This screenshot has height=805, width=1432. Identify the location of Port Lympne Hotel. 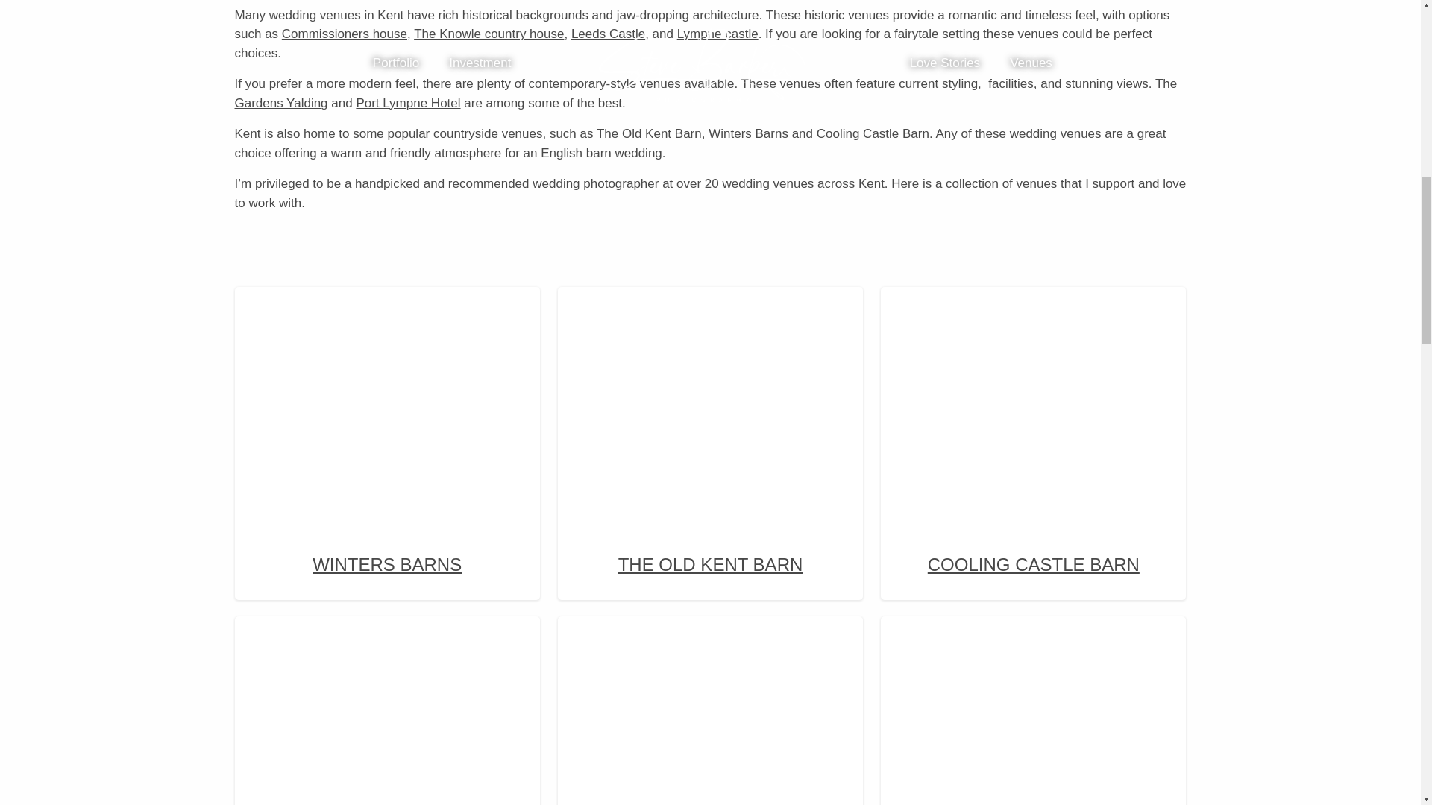
(407, 102).